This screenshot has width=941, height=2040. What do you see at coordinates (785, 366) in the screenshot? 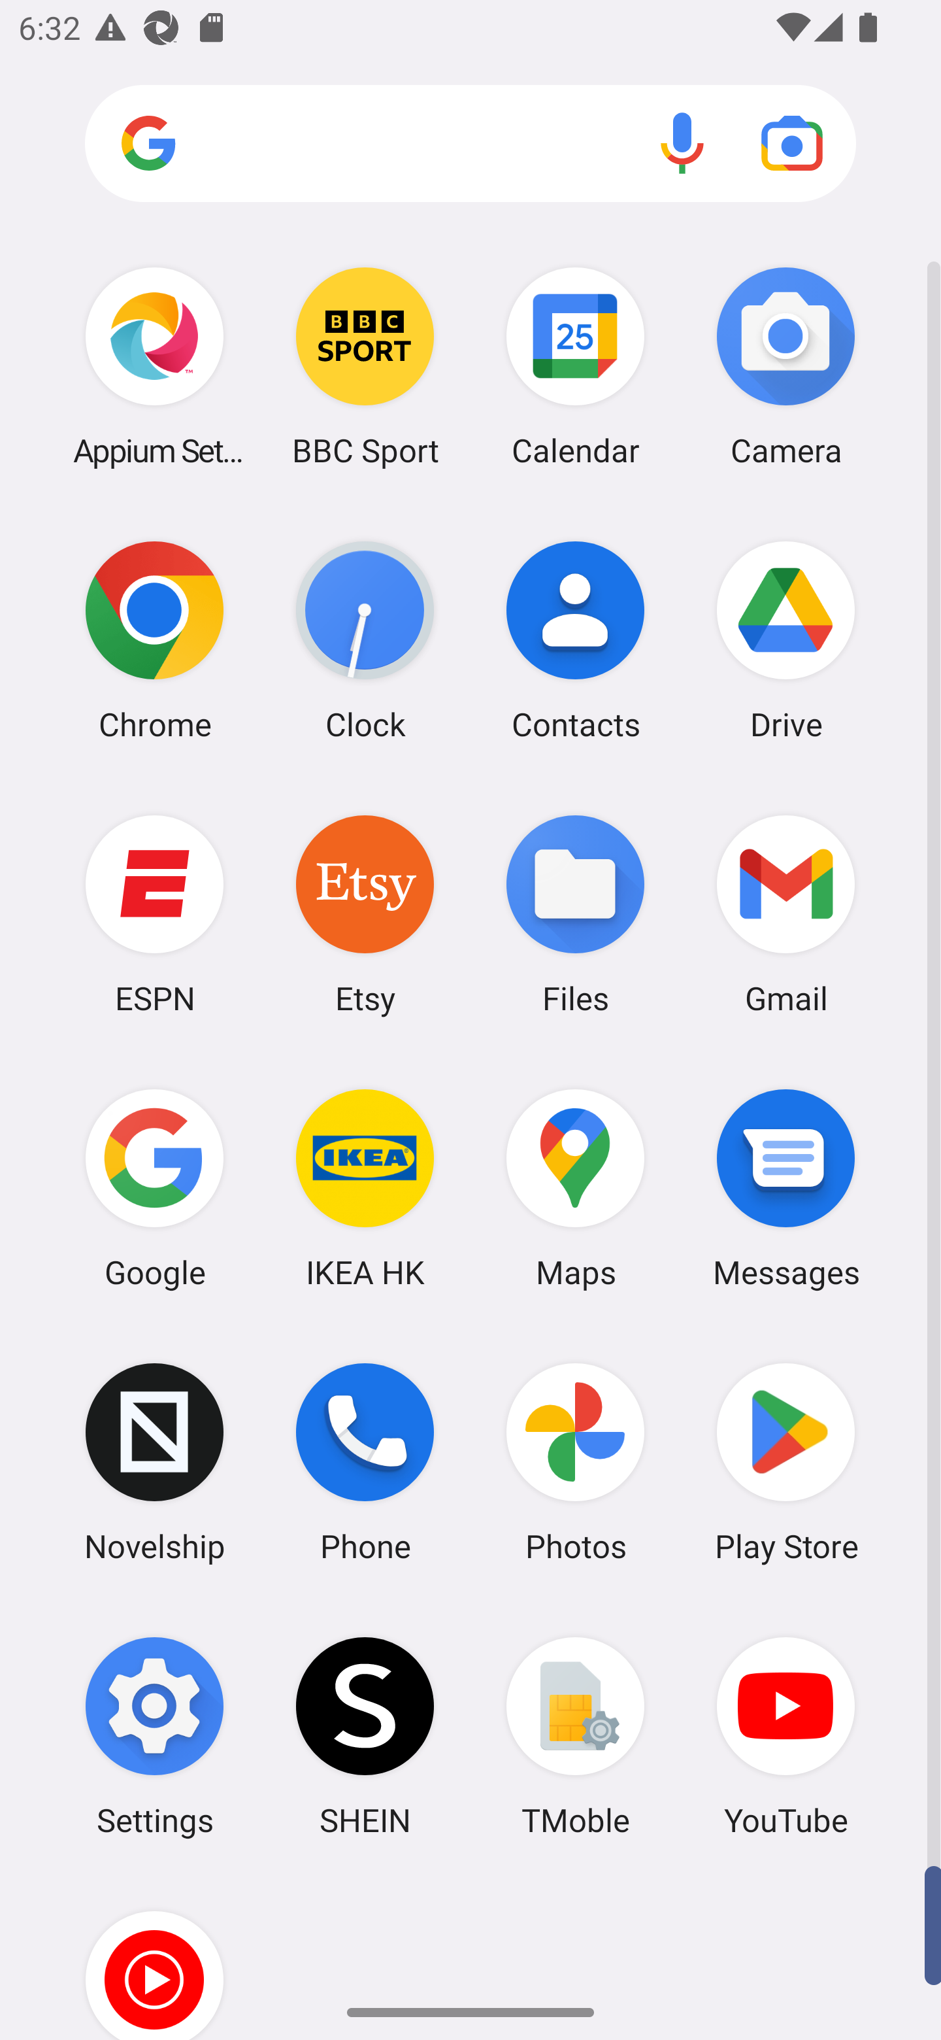
I see `Camera` at bounding box center [785, 366].